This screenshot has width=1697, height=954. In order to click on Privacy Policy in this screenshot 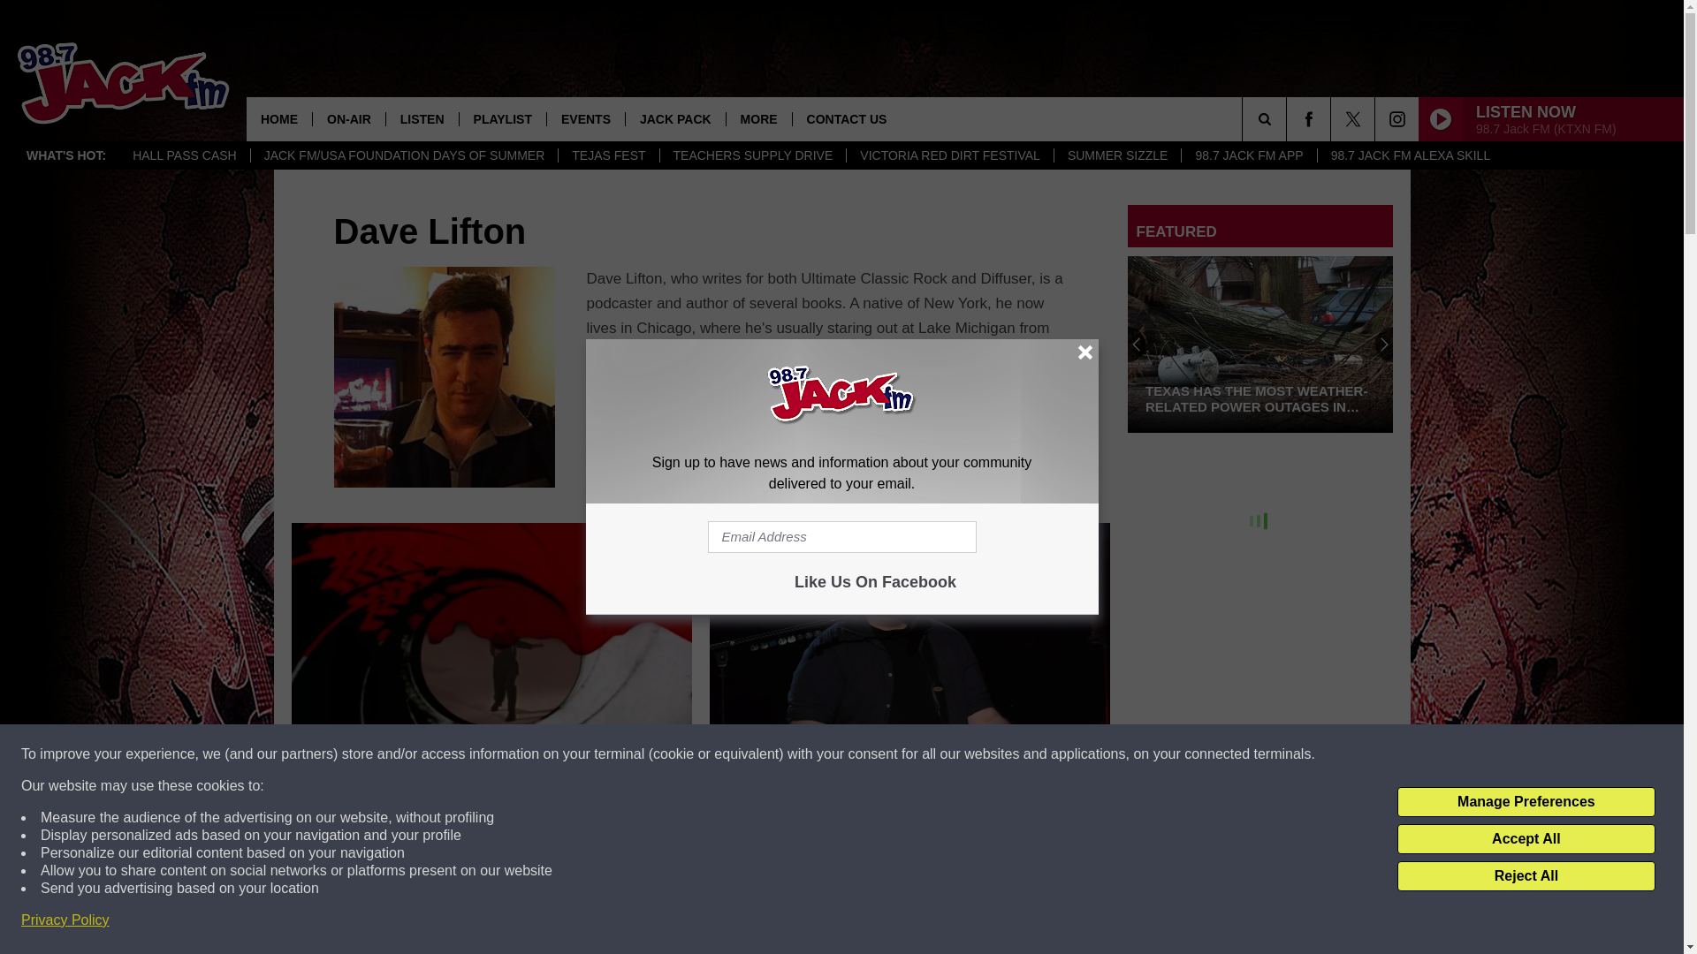, I will do `click(65, 920)`.